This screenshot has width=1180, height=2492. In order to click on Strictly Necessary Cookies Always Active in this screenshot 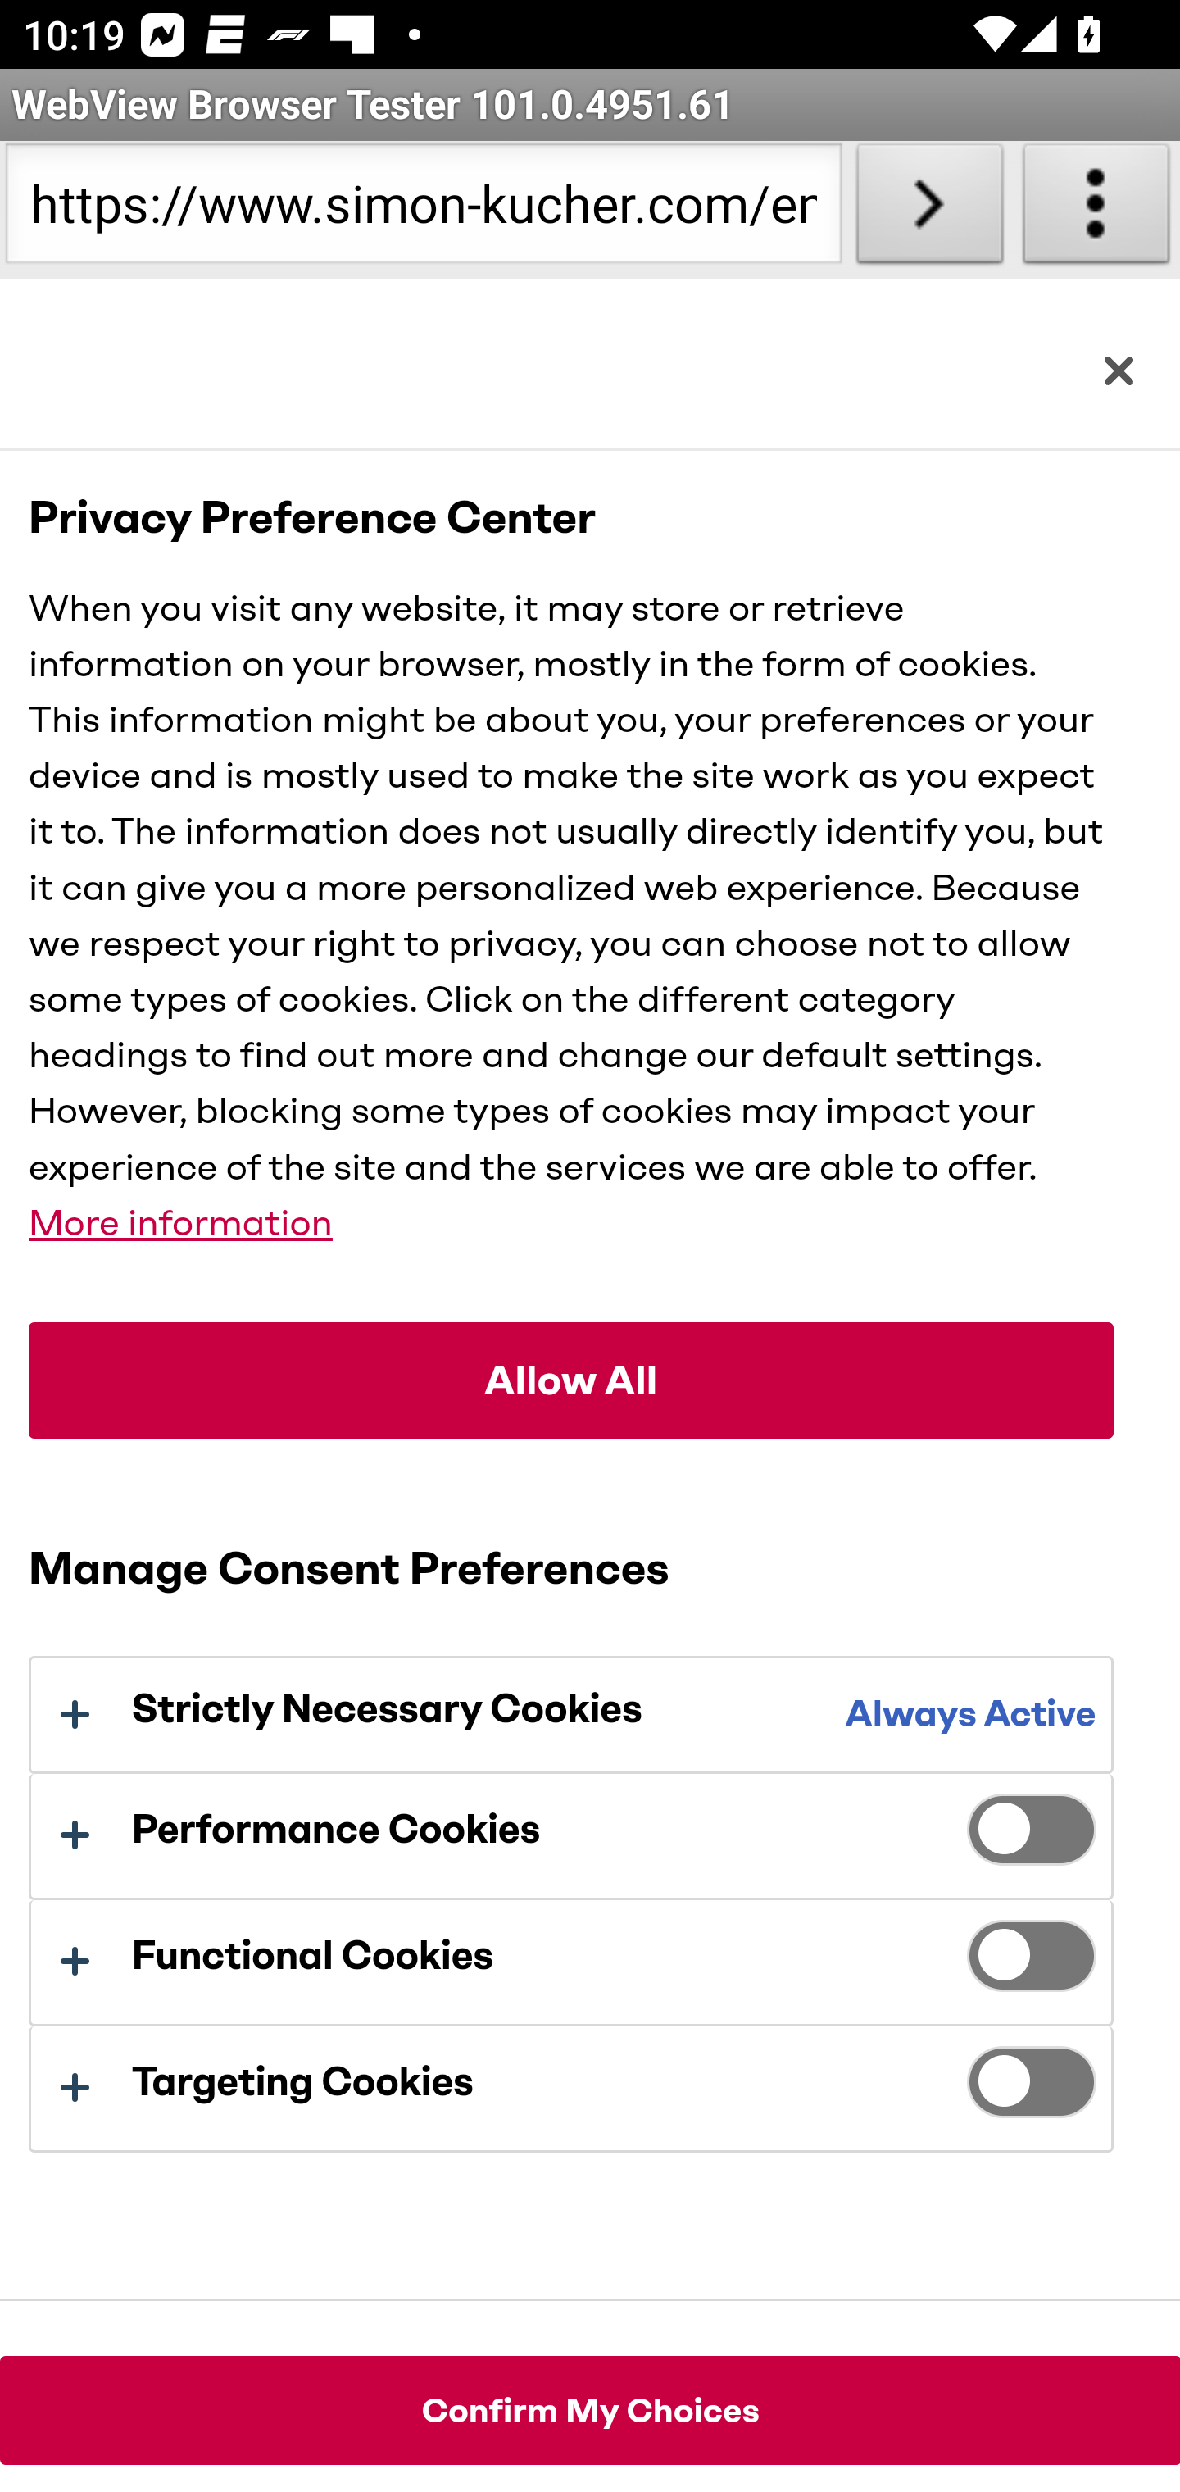, I will do `click(570, 1715)`.